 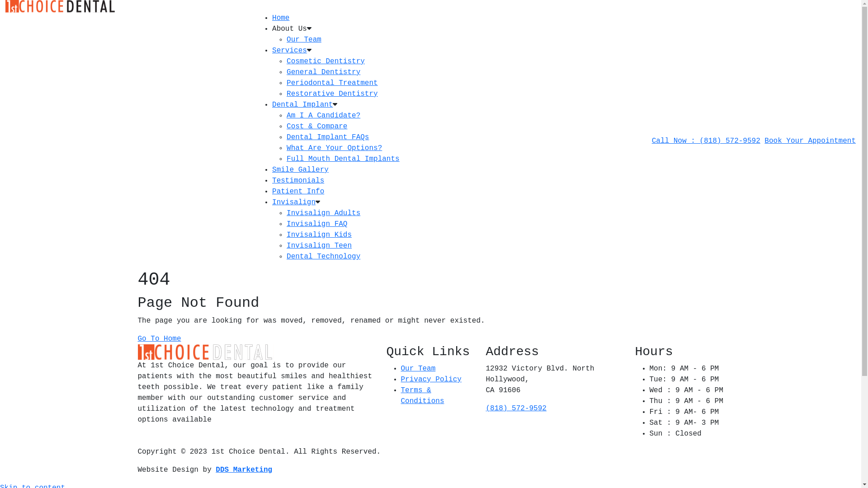 I want to click on Dental Implant FAQs, so click(x=328, y=137).